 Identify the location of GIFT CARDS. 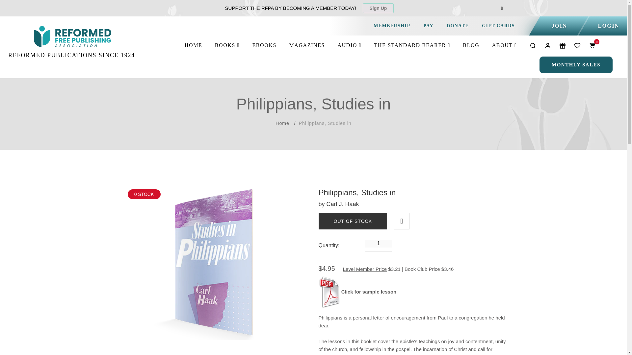
(498, 26).